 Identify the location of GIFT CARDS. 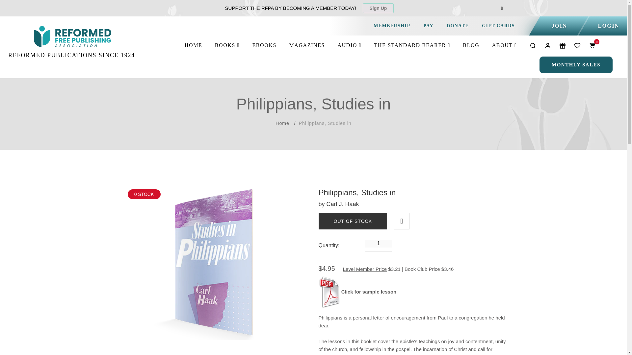
(498, 26).